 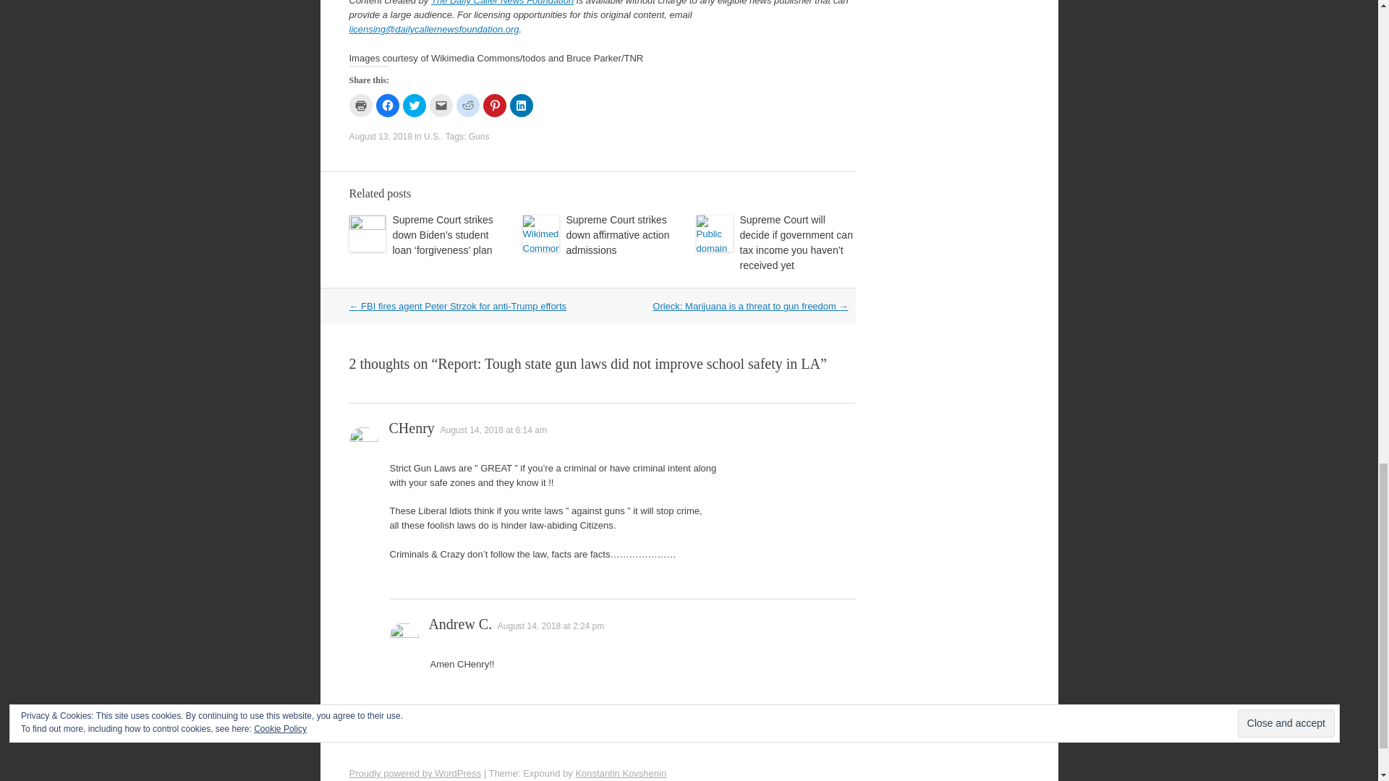 I want to click on Click to print, so click(x=360, y=106).